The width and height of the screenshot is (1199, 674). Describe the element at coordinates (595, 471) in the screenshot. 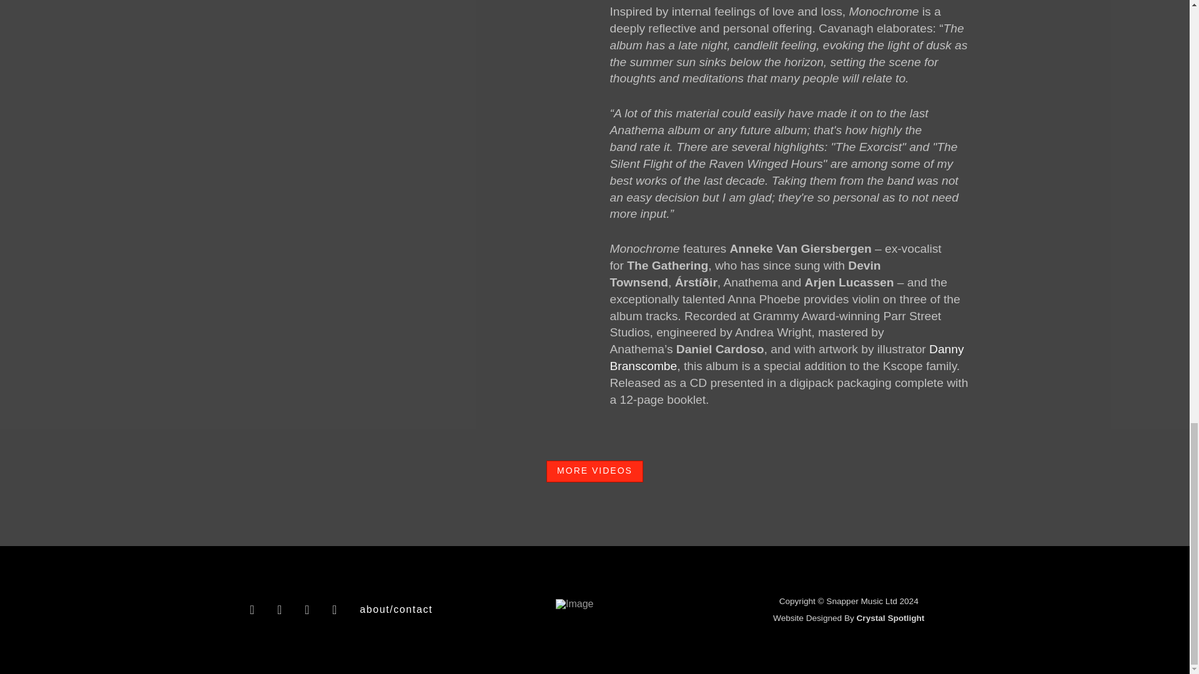

I see `MORE VIDEOS` at that location.